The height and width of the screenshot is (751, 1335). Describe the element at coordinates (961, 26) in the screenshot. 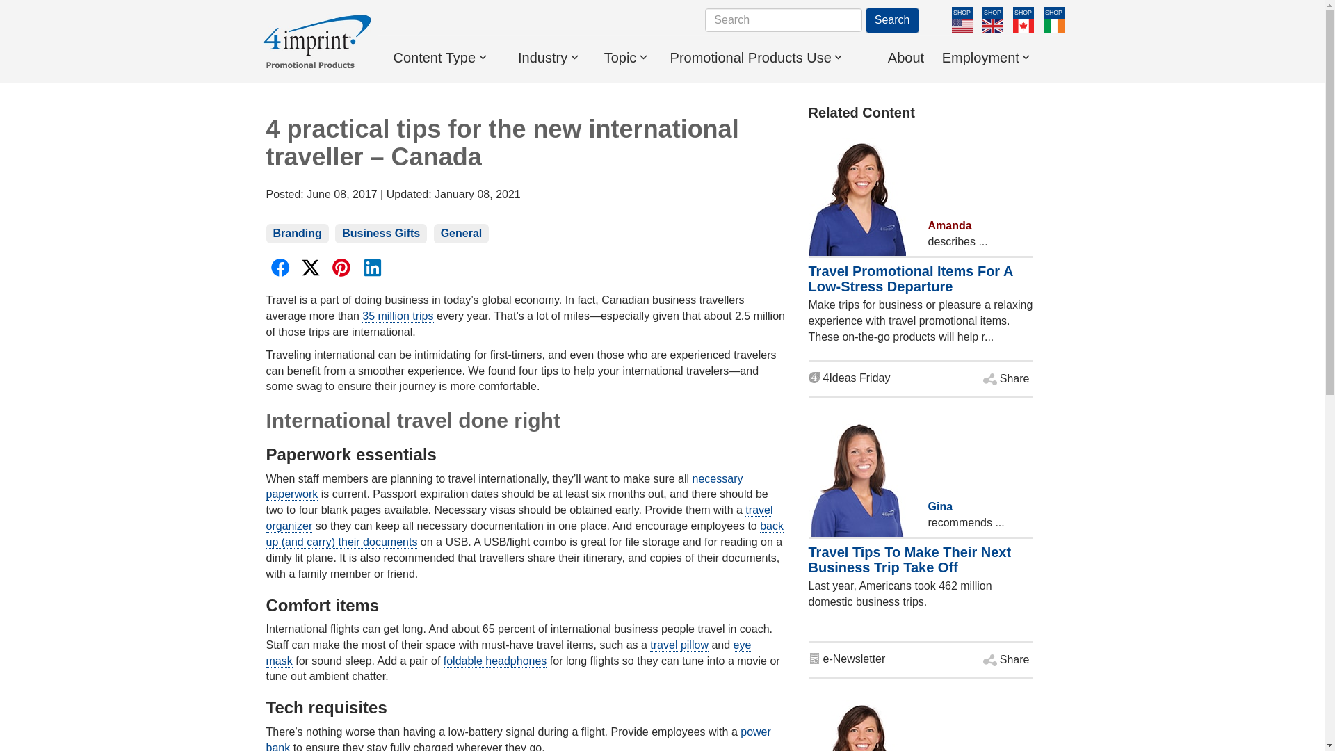

I see `4imprint US site, opens in a new window` at that location.